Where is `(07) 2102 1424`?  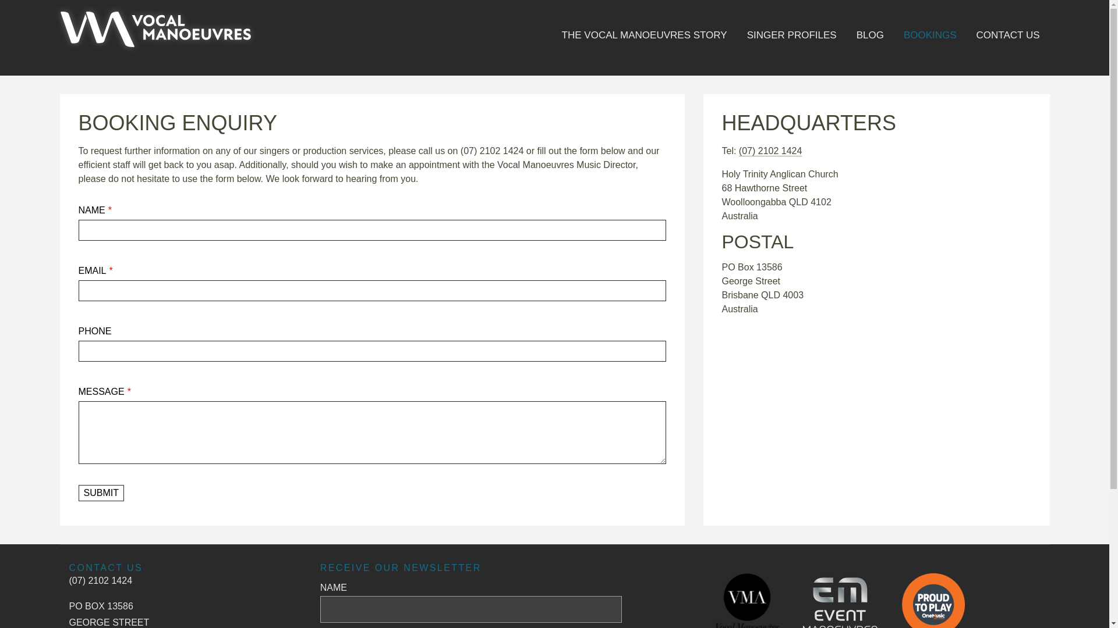
(07) 2102 1424 is located at coordinates (771, 151).